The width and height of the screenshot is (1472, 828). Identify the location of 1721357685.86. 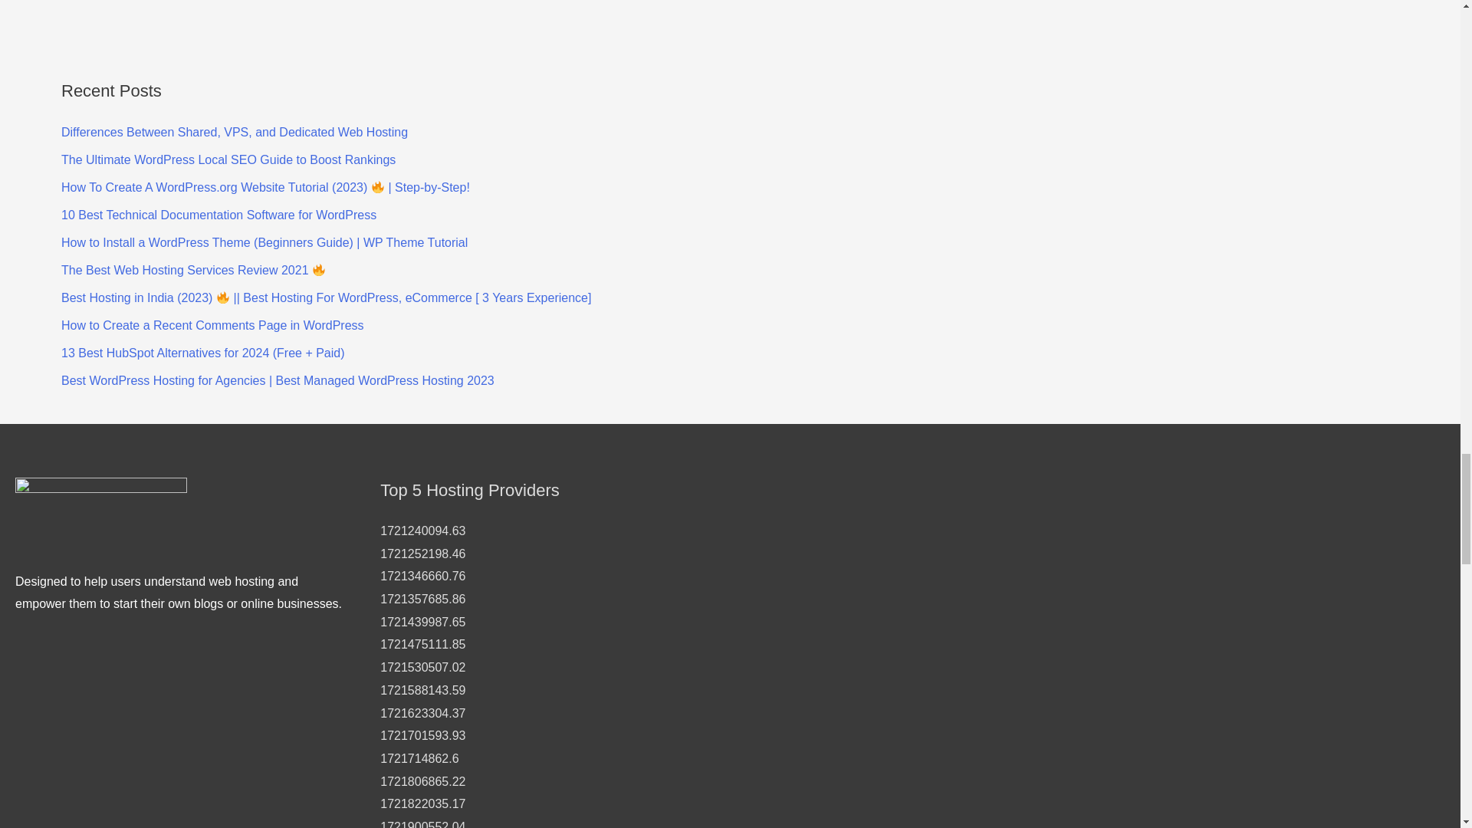
(422, 599).